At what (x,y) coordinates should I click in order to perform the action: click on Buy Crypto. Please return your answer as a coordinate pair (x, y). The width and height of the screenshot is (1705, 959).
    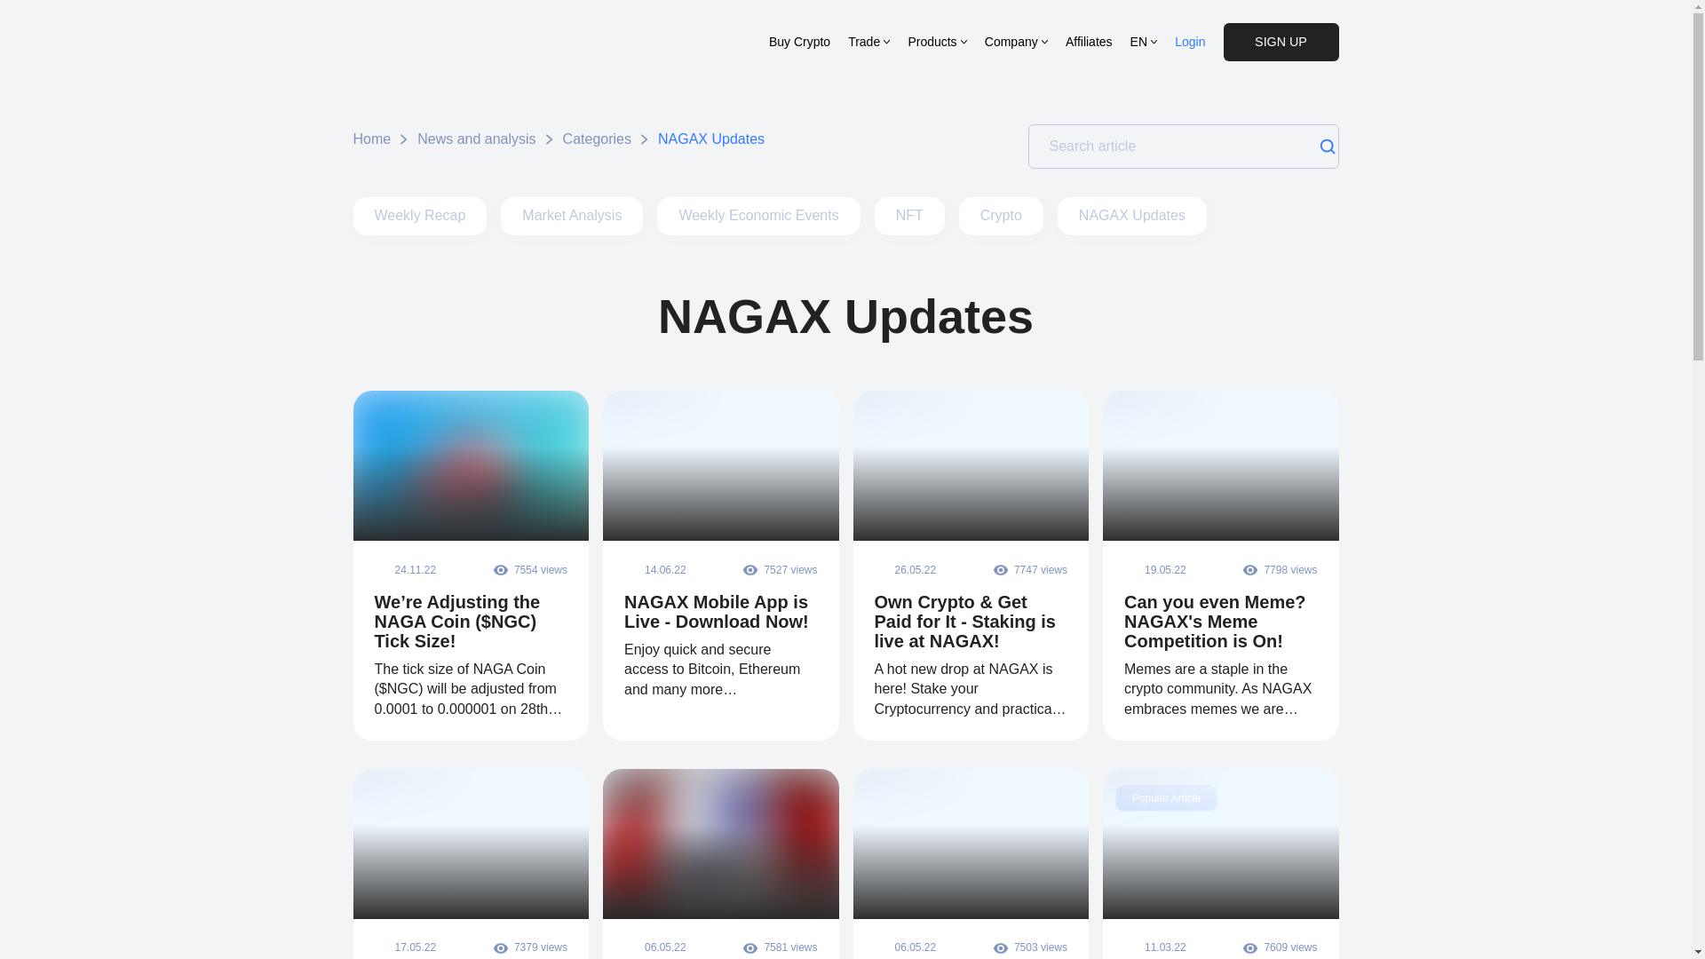
    Looking at the image, I should click on (799, 41).